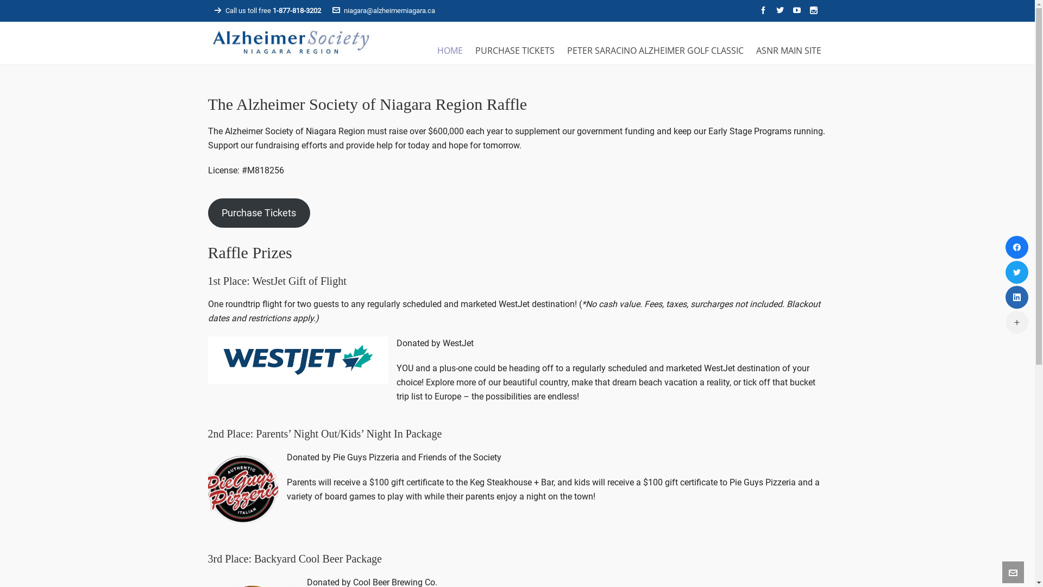 This screenshot has height=587, width=1043. I want to click on PETER SARACINO ALZHEIMER GOLF CLASSIC, so click(655, 49).